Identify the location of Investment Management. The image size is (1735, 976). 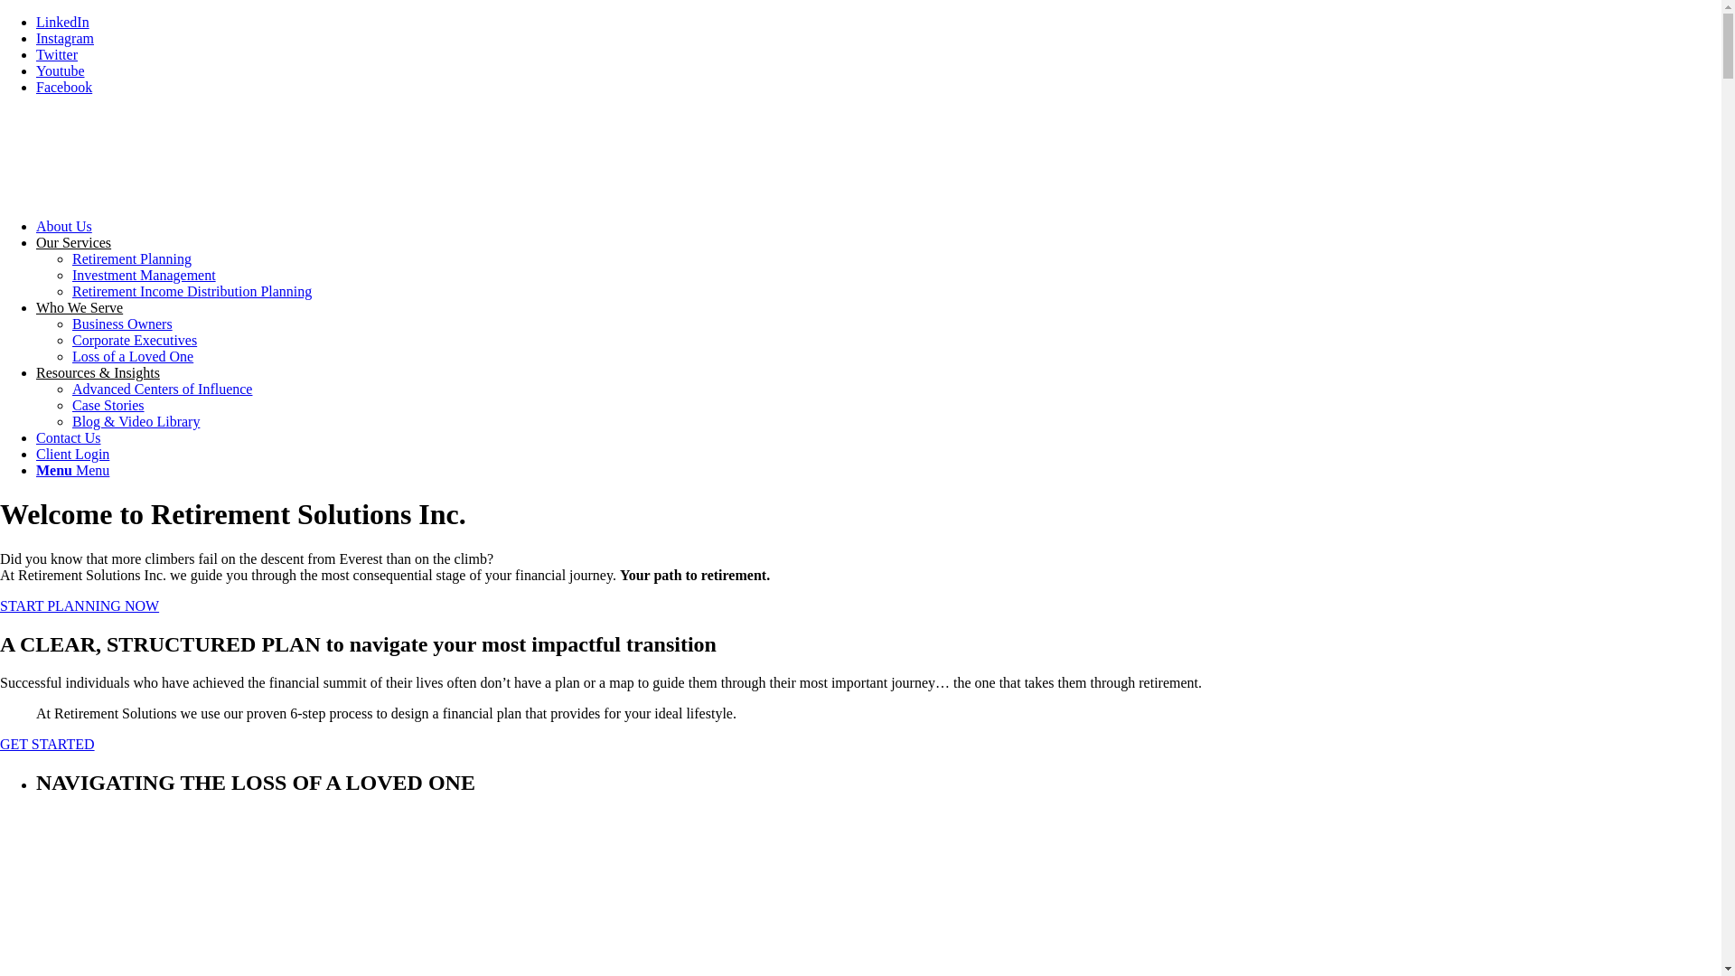
(145, 275).